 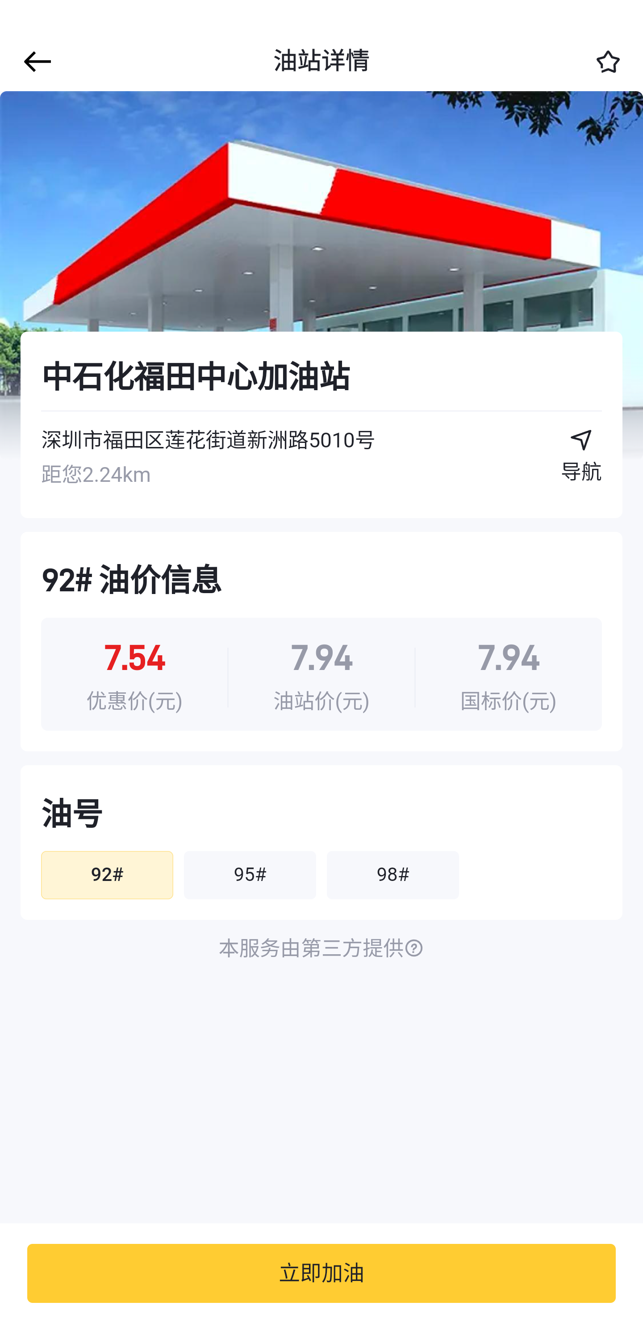 I want to click on 98# , so click(x=393, y=875).